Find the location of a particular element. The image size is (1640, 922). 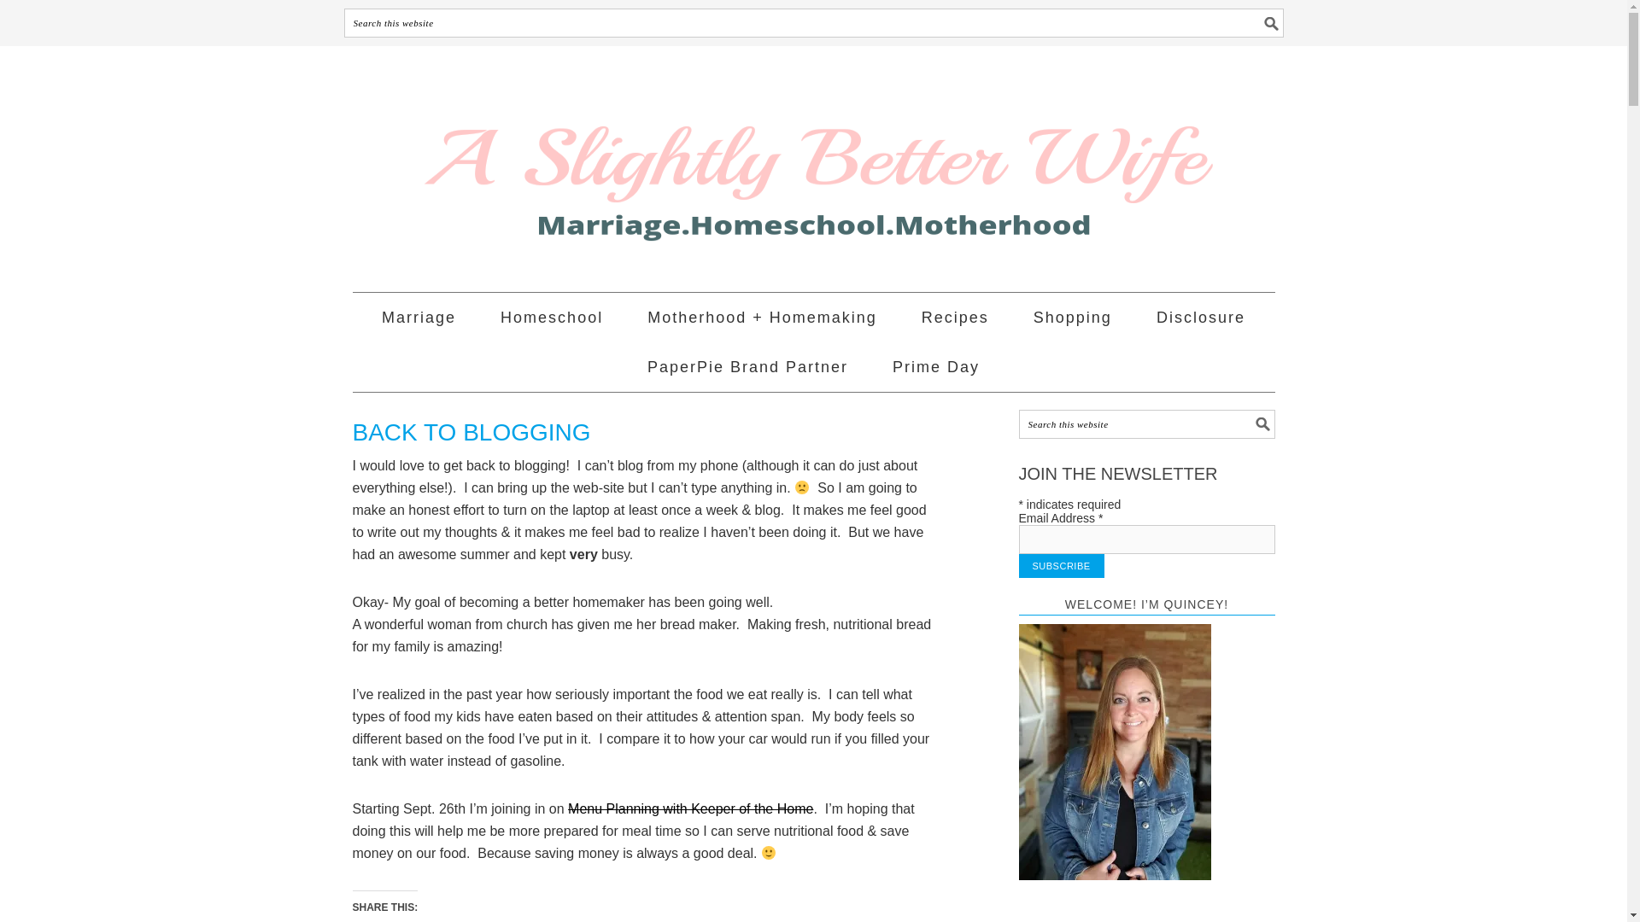

Prime Day is located at coordinates (935, 367).